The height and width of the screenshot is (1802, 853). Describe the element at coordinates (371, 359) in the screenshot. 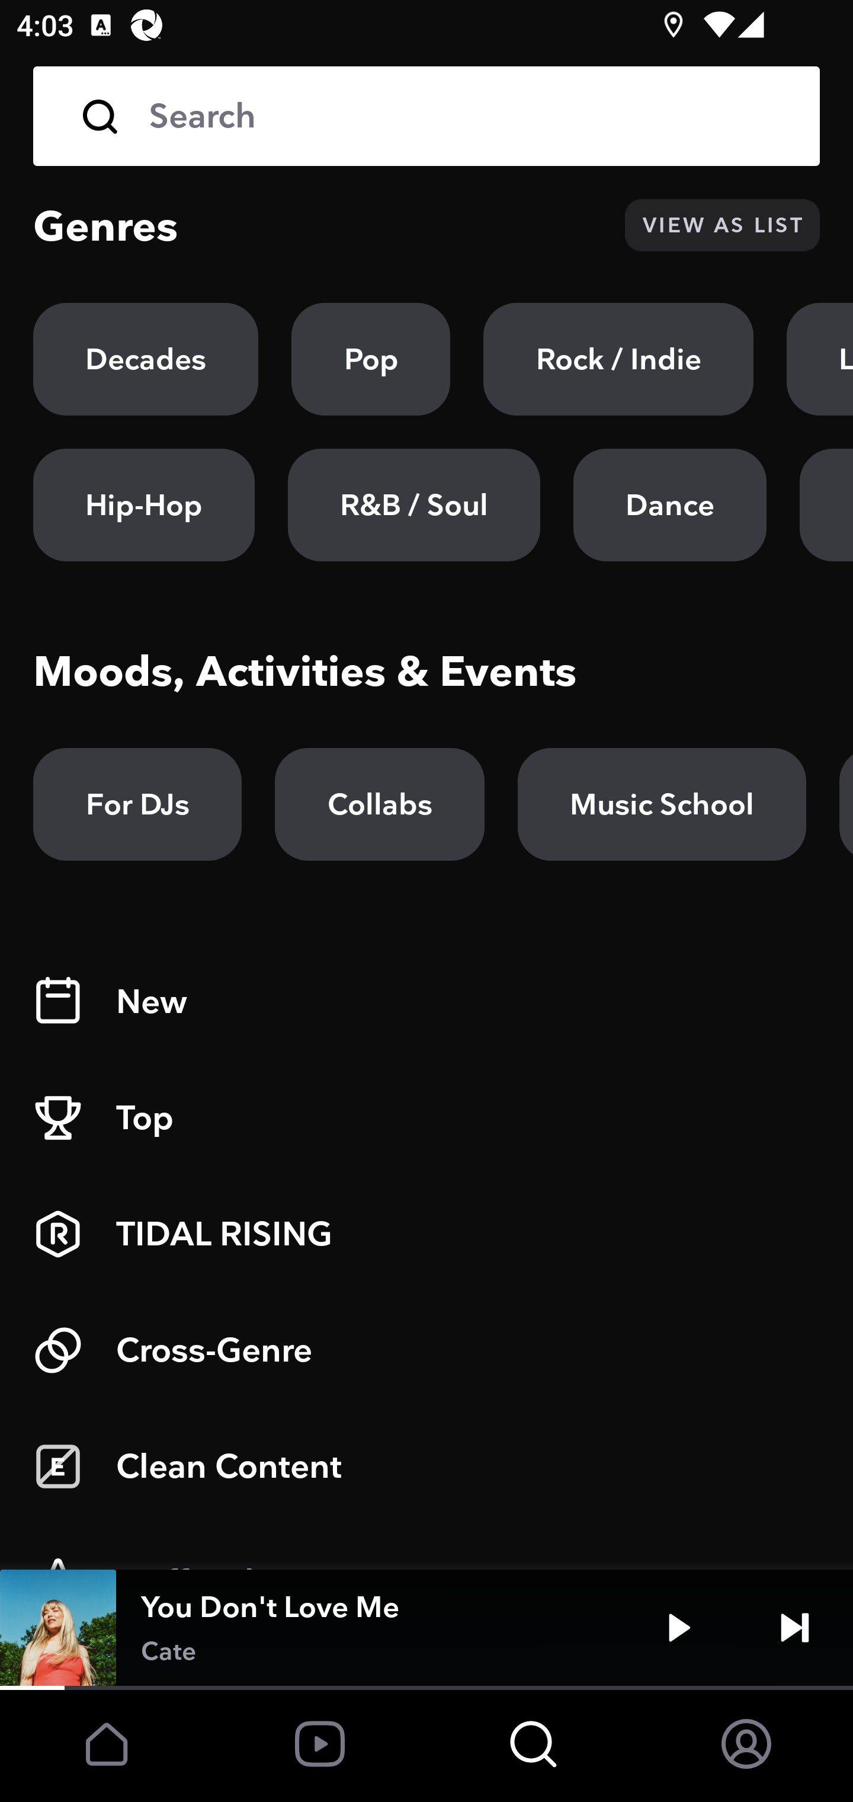

I see `Pop` at that location.